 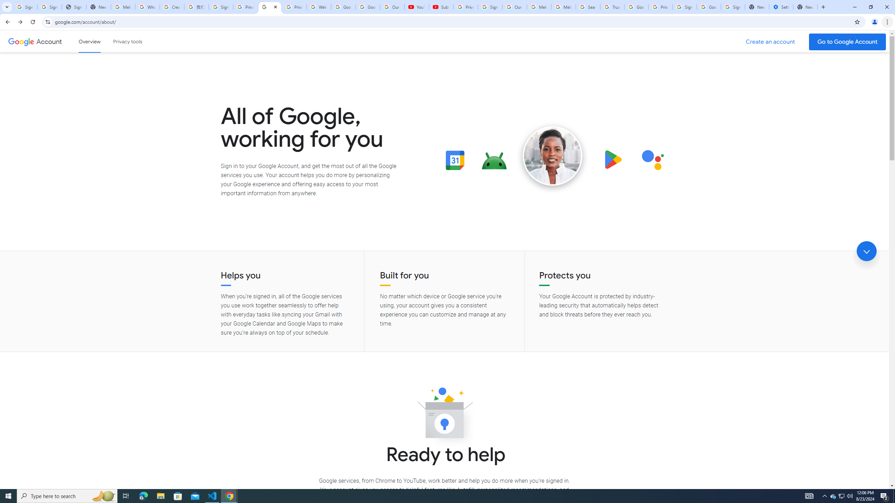 What do you see at coordinates (709, 7) in the screenshot?
I see `Google Cybersecurity Innovations - Google Safety Center` at bounding box center [709, 7].